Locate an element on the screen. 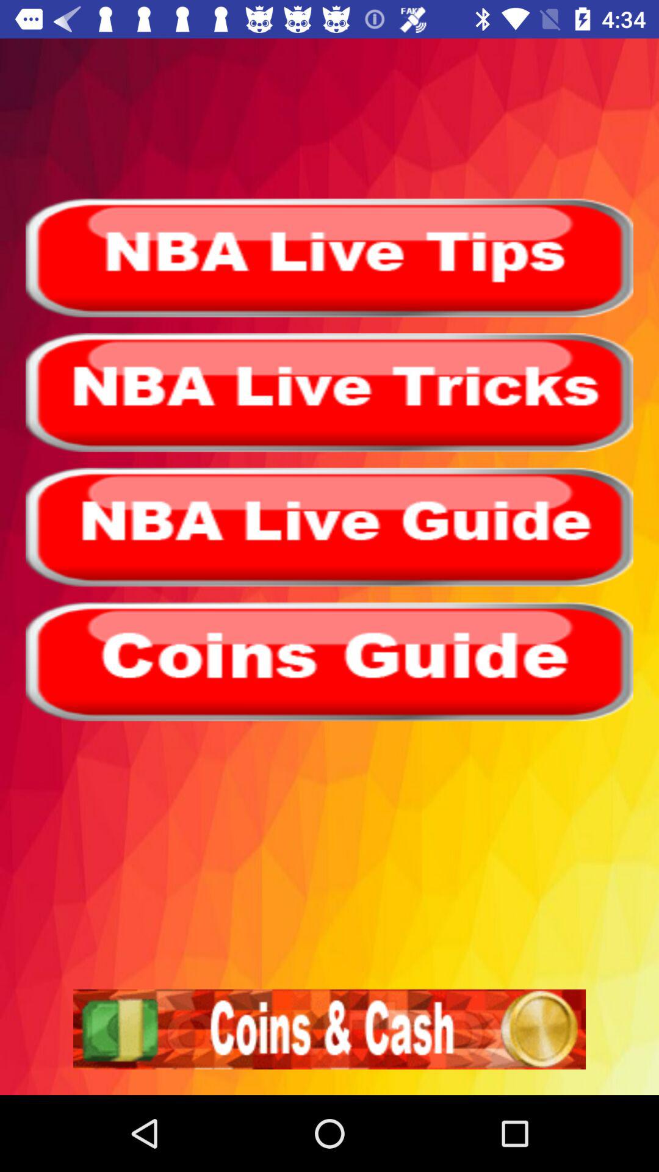  go to cash and coin advertisement is located at coordinates (329, 1029).